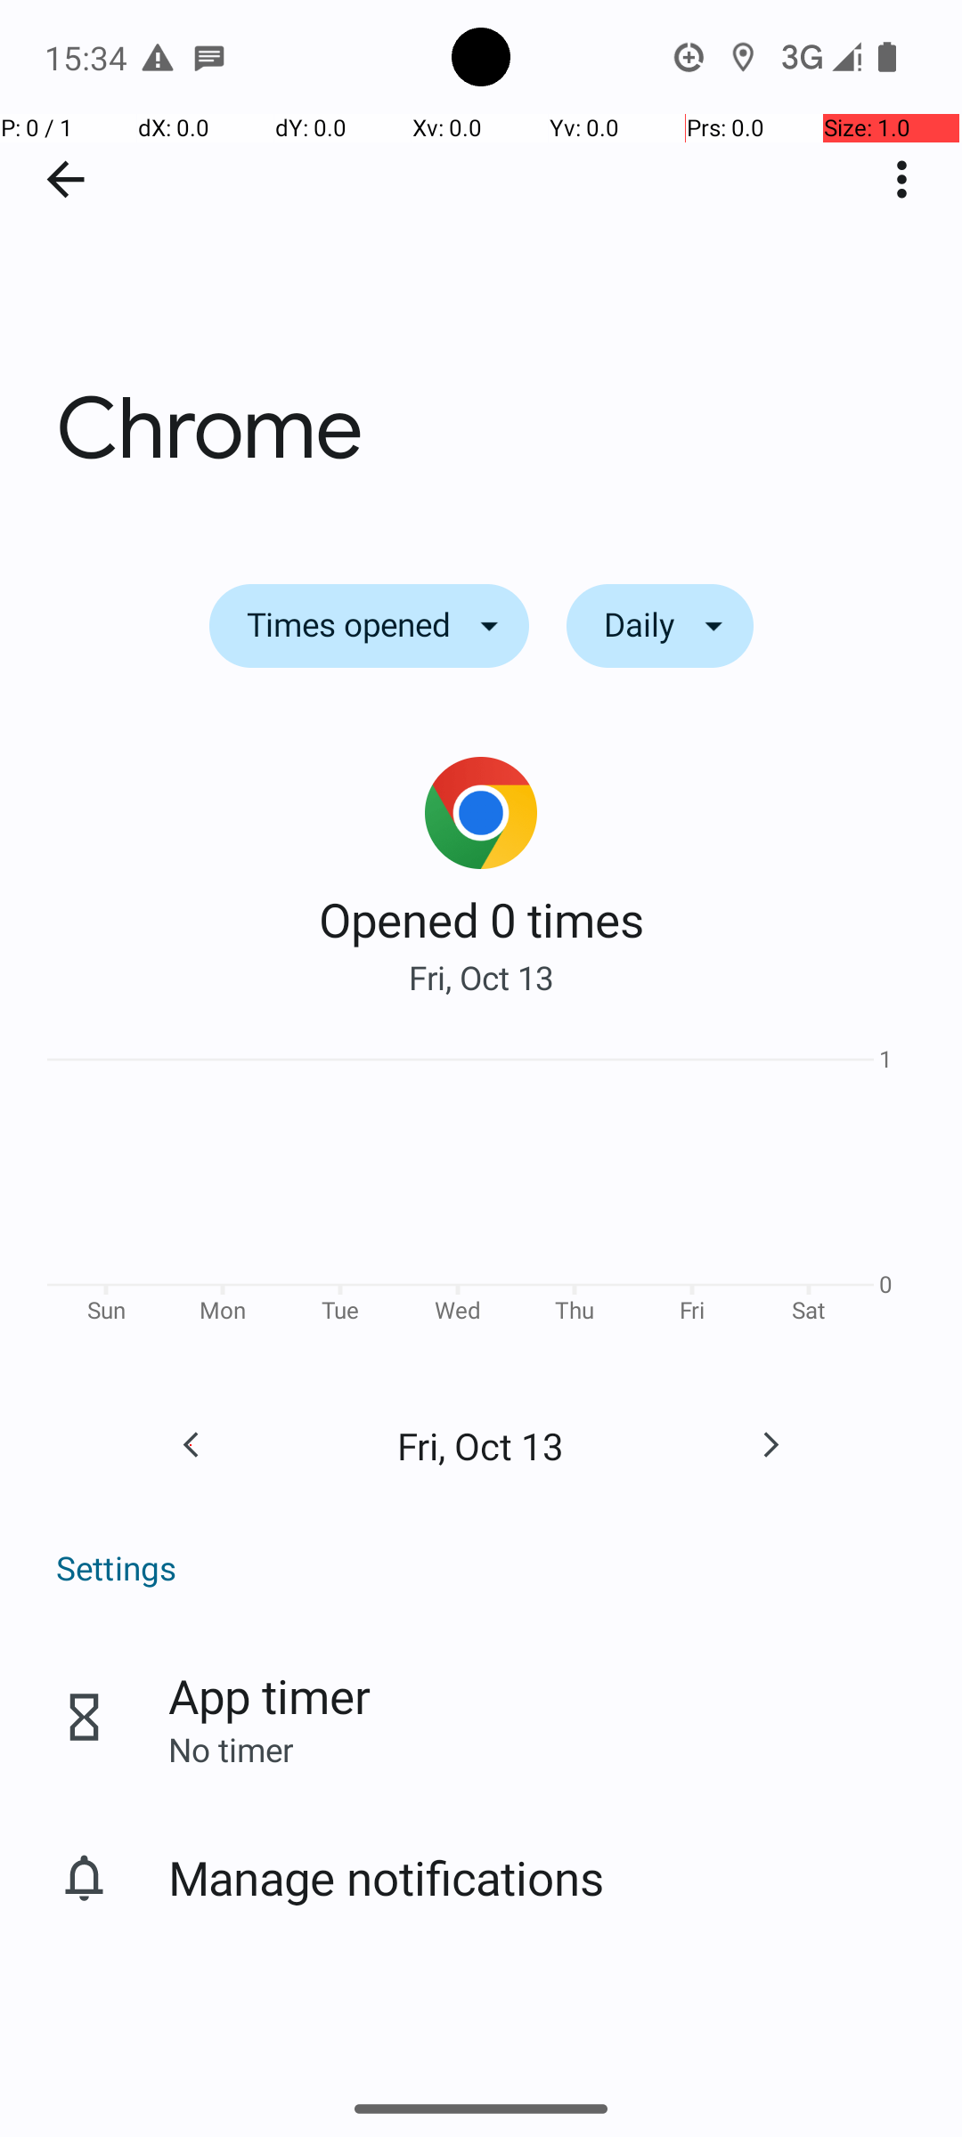 Image resolution: width=962 pixels, height=2137 pixels. I want to click on Bar Chart. Showing App usage data with 7 data points., so click(481, 1191).